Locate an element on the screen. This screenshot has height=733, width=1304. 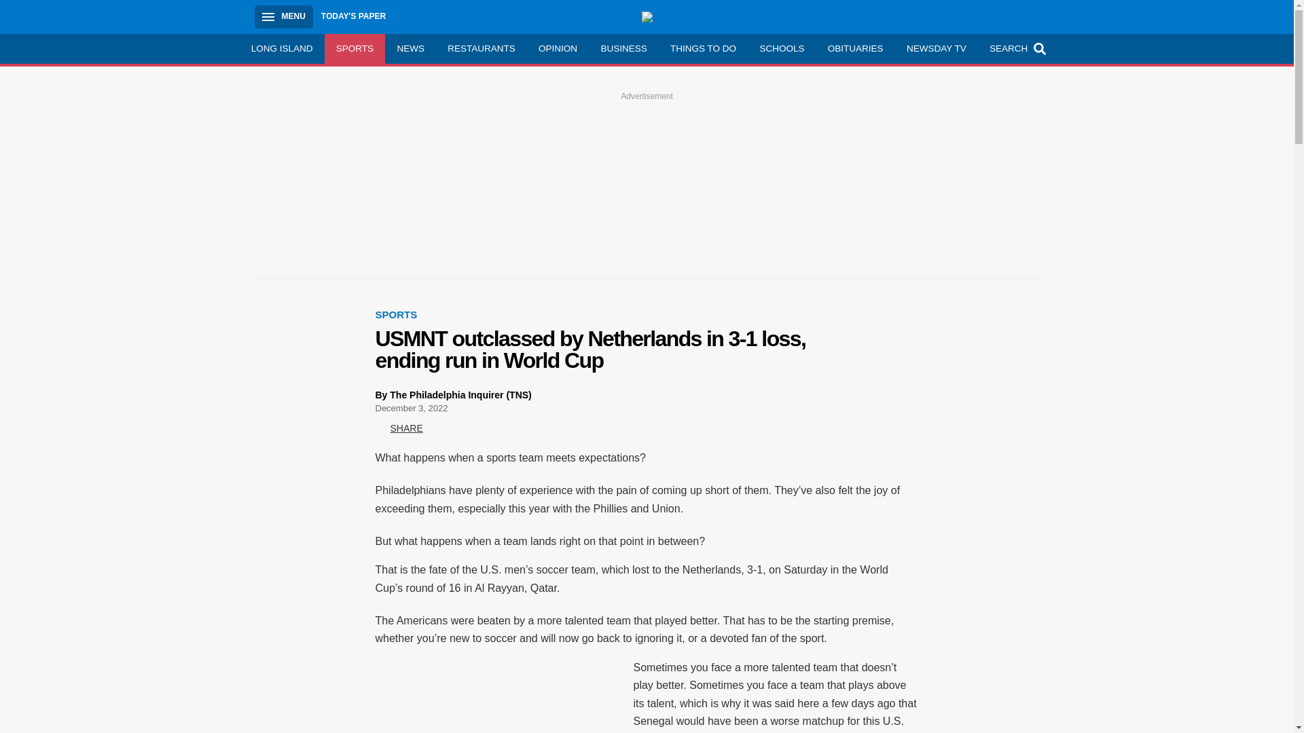
NEWSDAY TV is located at coordinates (936, 48).